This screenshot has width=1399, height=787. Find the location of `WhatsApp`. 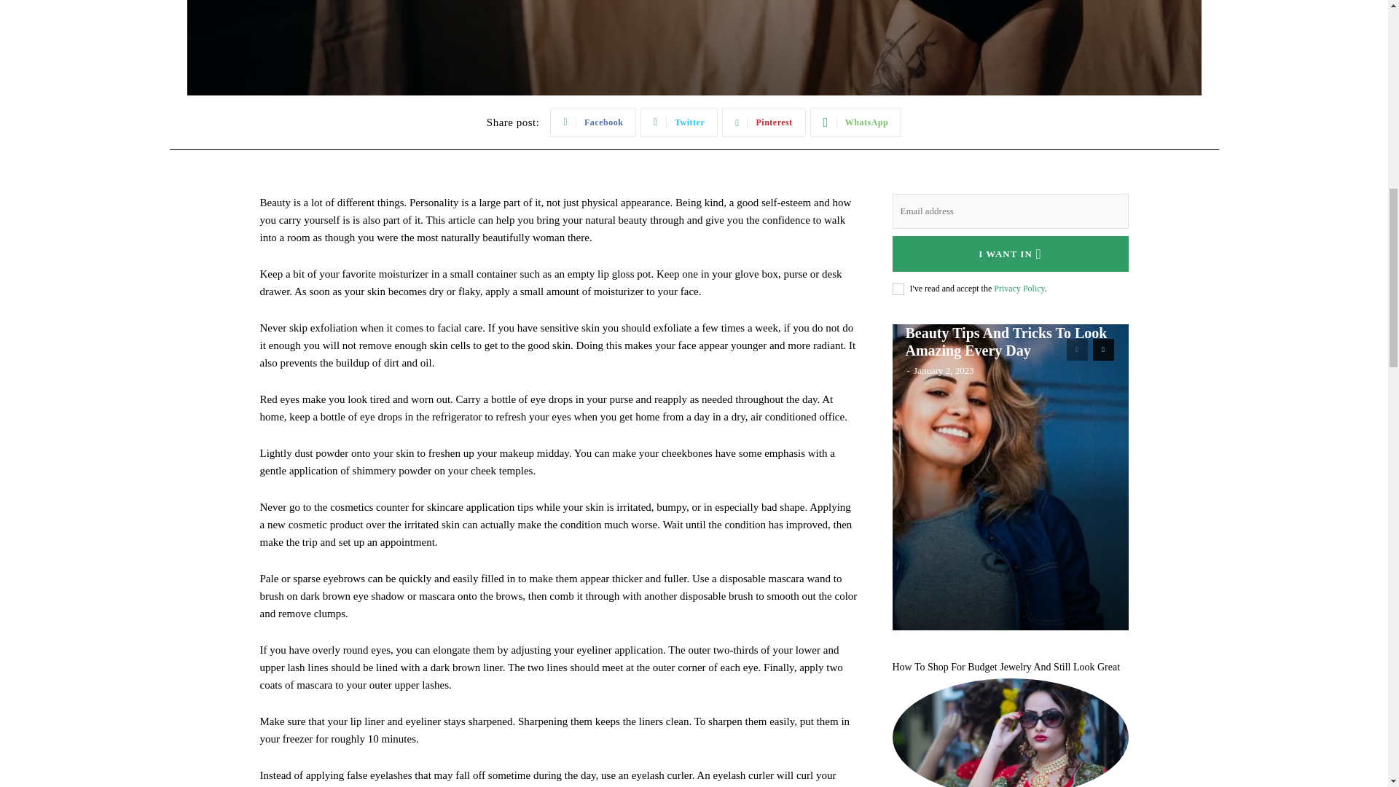

WhatsApp is located at coordinates (855, 122).